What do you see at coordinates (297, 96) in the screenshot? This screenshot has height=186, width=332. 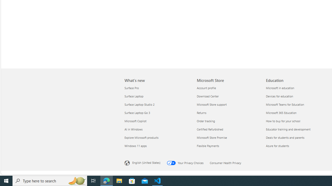 I see `Devices for education` at bounding box center [297, 96].